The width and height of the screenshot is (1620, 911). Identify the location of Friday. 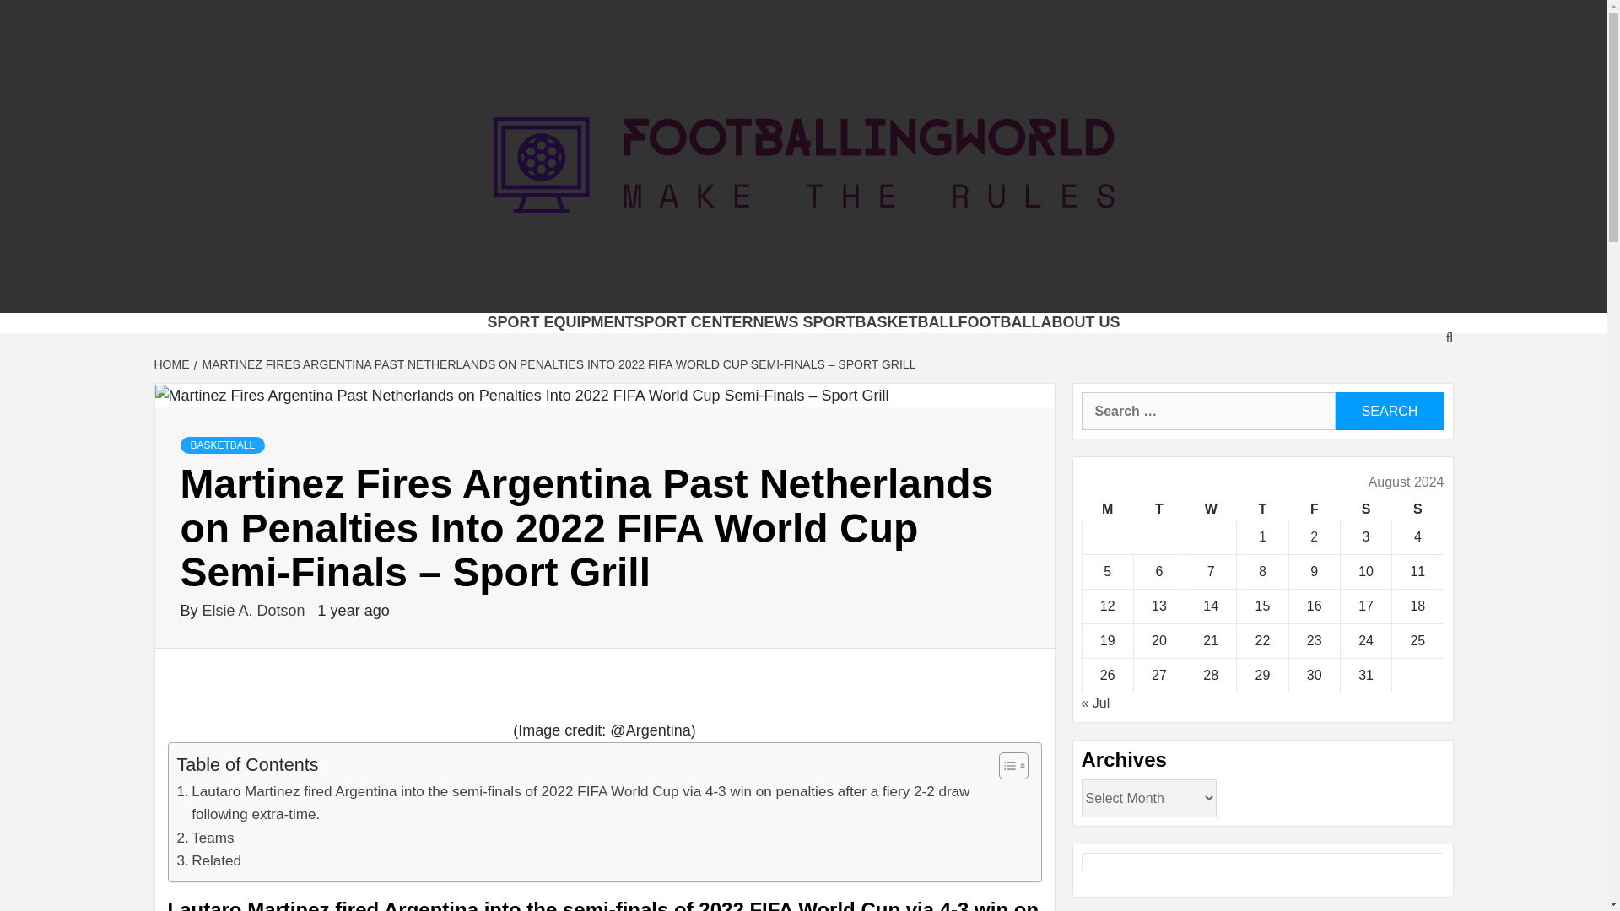
(1313, 509).